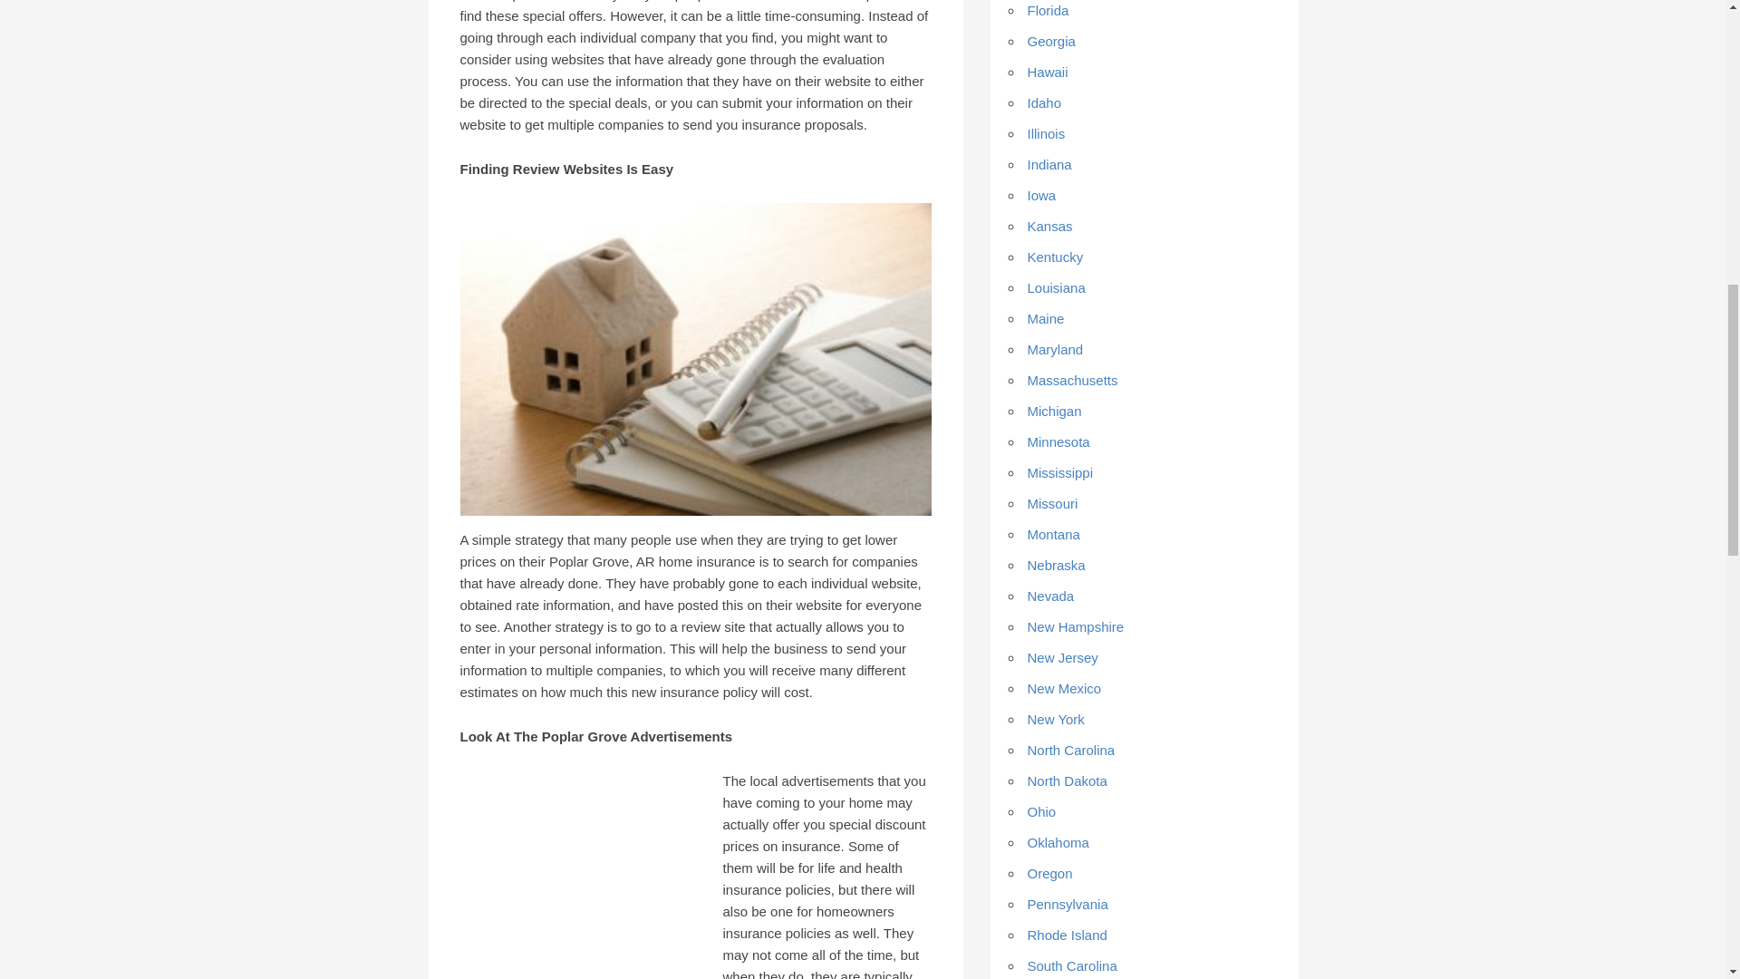 The width and height of the screenshot is (1740, 979). Describe the element at coordinates (1051, 41) in the screenshot. I see `Georgia` at that location.